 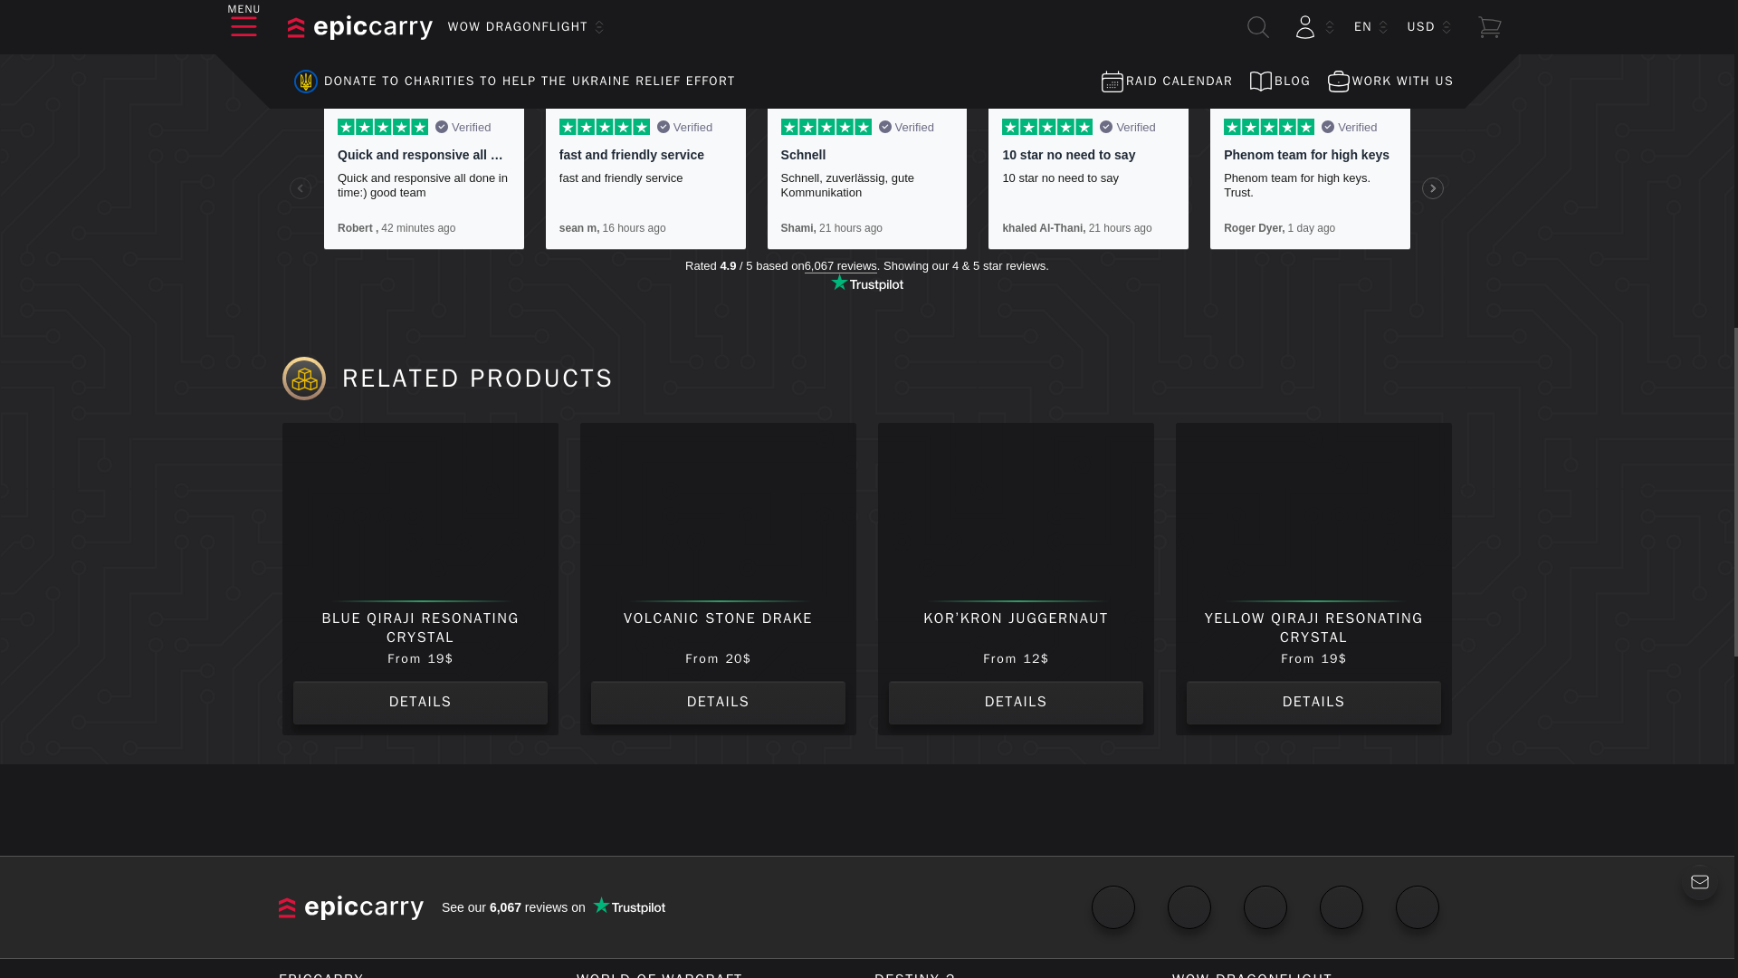 What do you see at coordinates (719, 514) in the screenshot?
I see `Volcanic Stone Drake` at bounding box center [719, 514].